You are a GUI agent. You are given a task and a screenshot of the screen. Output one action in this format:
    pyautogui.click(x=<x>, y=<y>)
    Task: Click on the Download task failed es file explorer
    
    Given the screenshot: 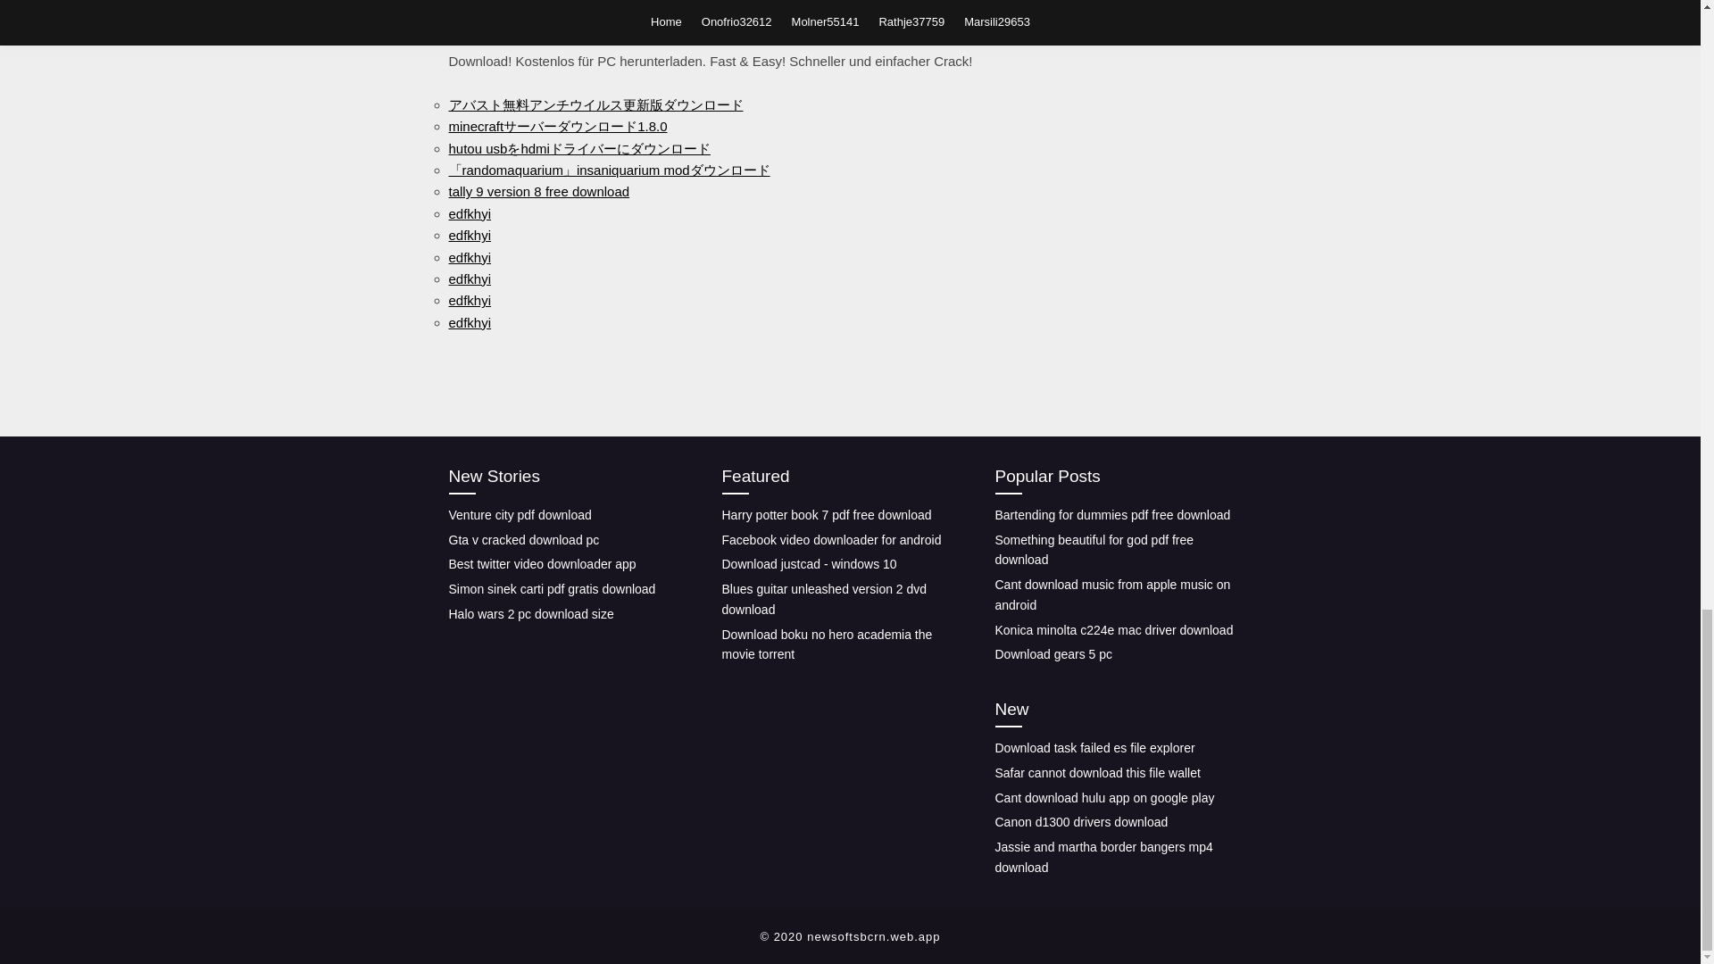 What is the action you would take?
    pyautogui.click(x=1094, y=748)
    